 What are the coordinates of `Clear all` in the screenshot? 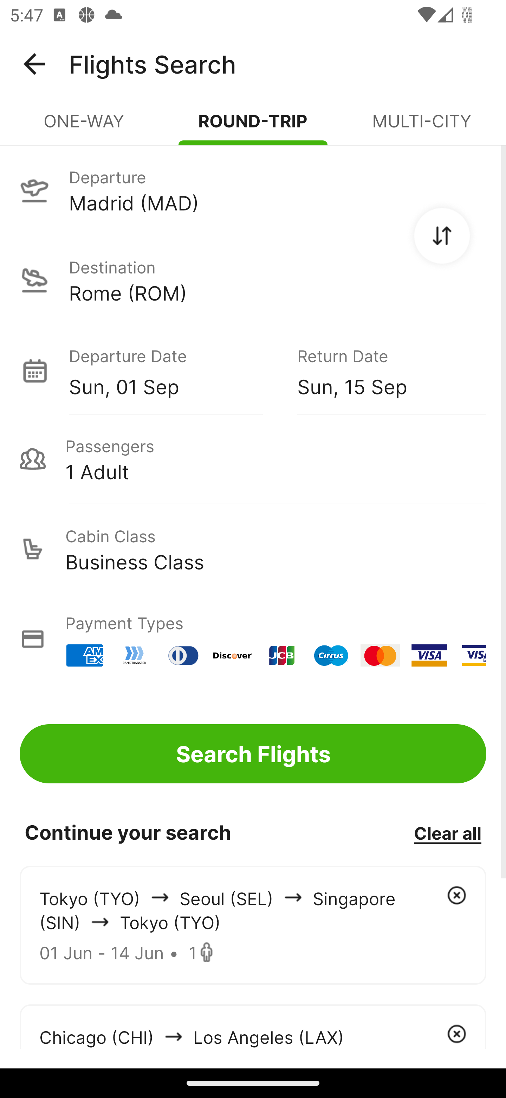 It's located at (447, 833).